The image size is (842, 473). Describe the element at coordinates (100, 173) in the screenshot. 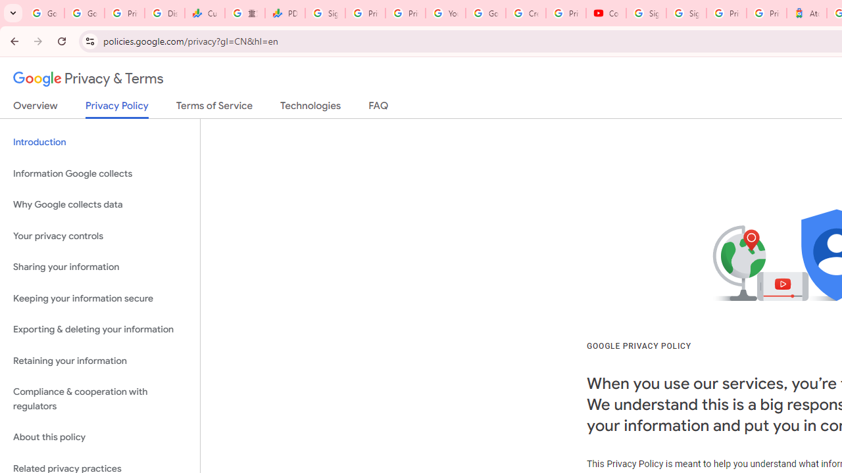

I see `Information Google collects` at that location.